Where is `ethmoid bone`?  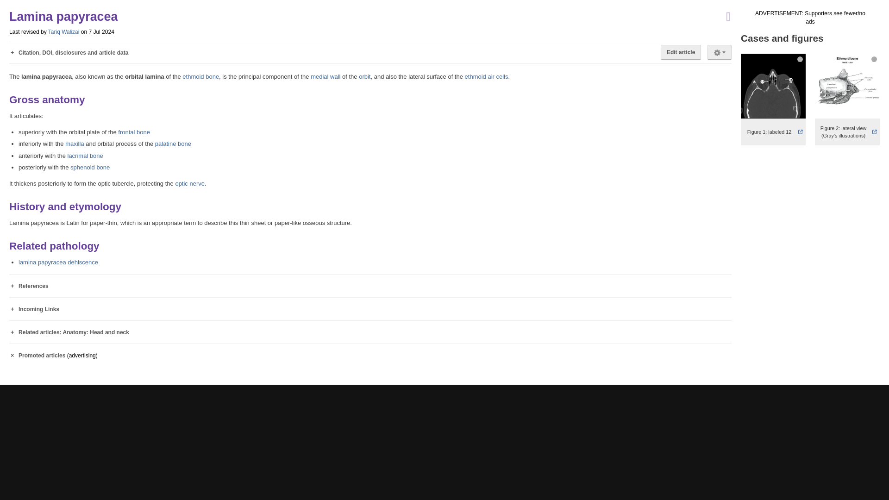 ethmoid bone is located at coordinates (200, 76).